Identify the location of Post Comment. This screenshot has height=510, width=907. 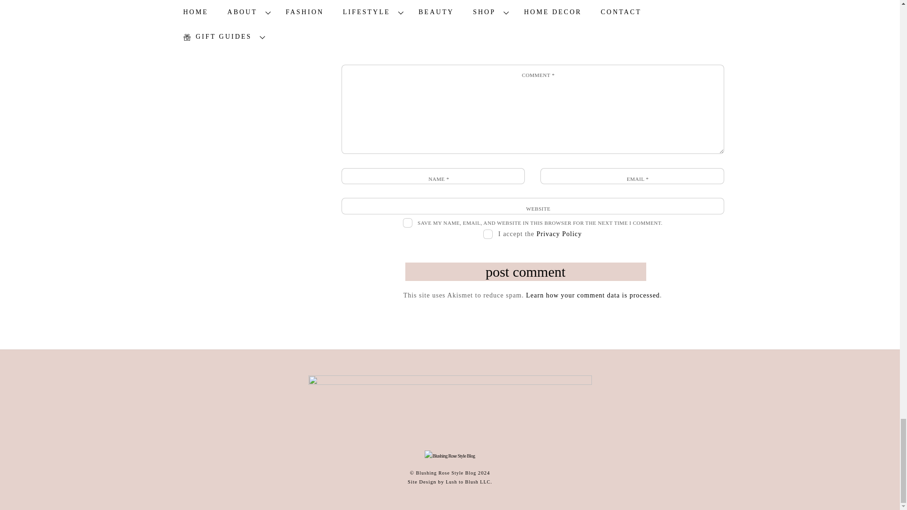
(525, 272).